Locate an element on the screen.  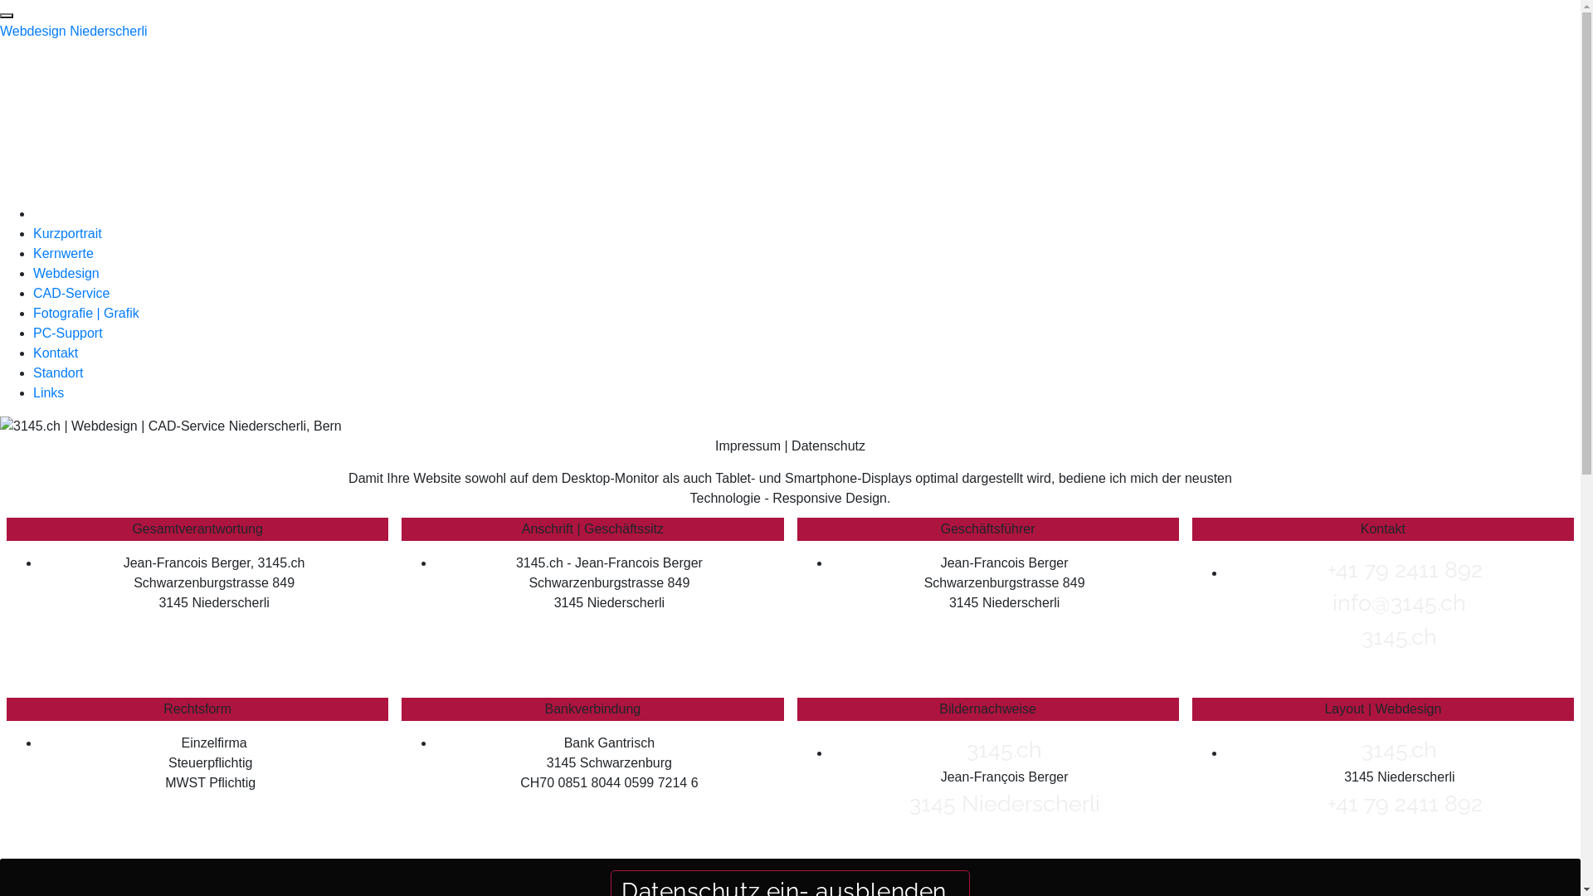
  +41 79 2411 892 is located at coordinates (1399, 803).